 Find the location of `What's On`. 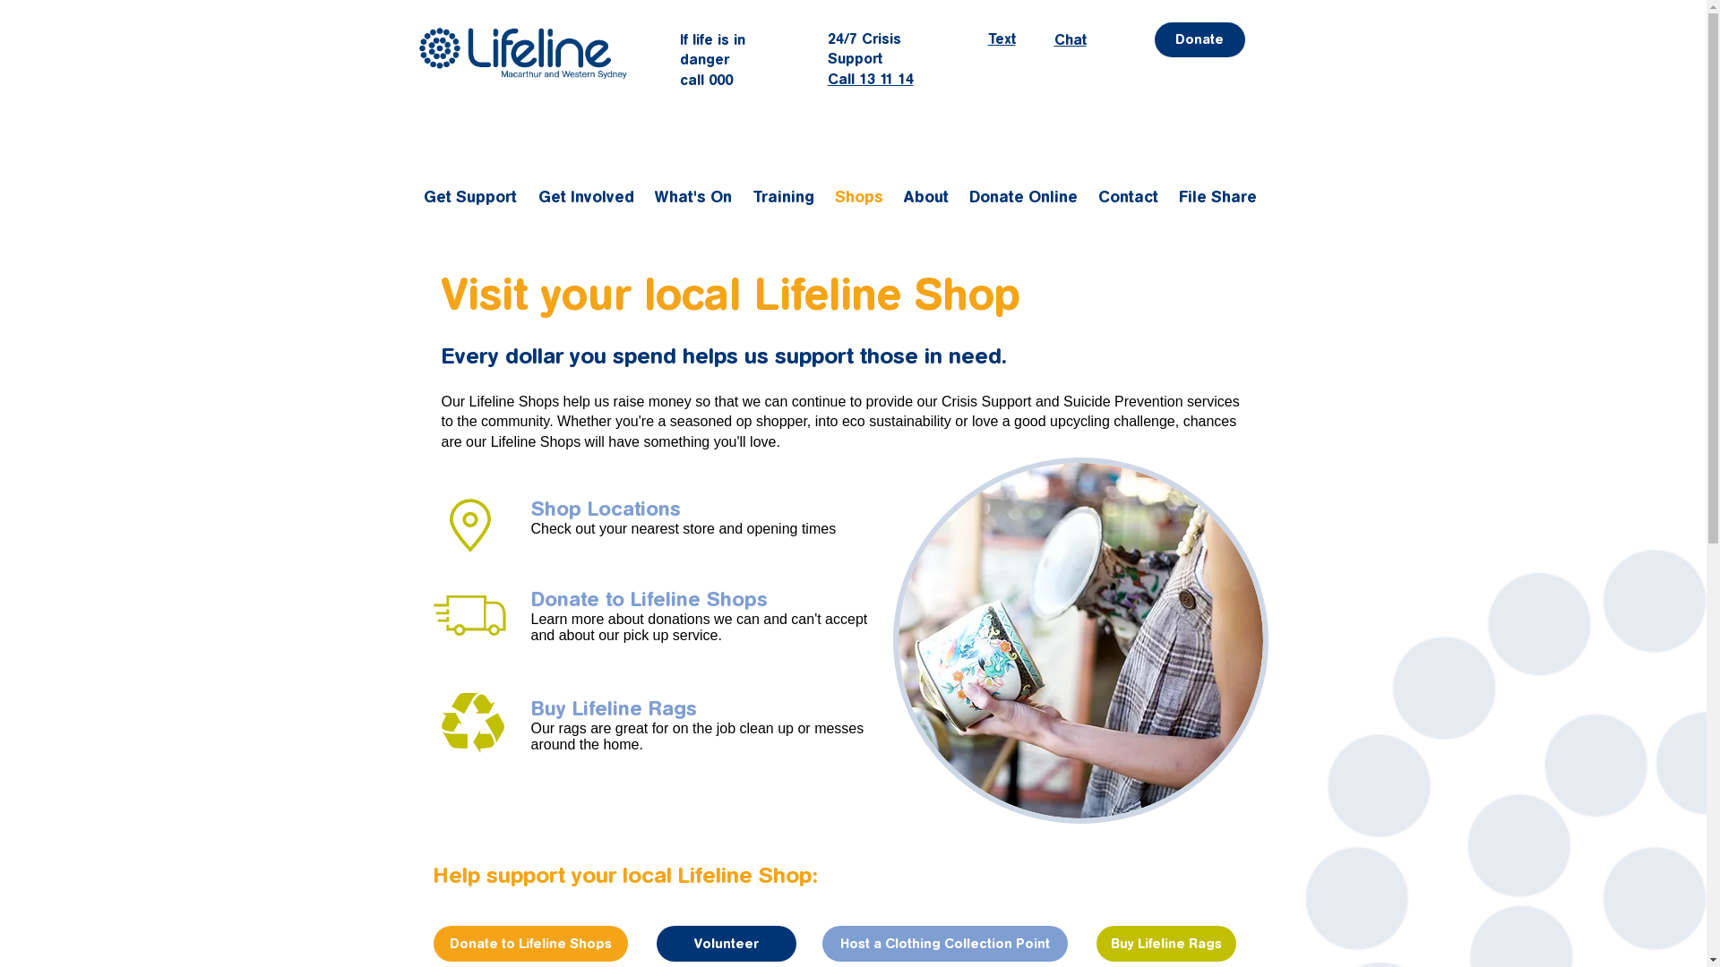

What's On is located at coordinates (693, 197).